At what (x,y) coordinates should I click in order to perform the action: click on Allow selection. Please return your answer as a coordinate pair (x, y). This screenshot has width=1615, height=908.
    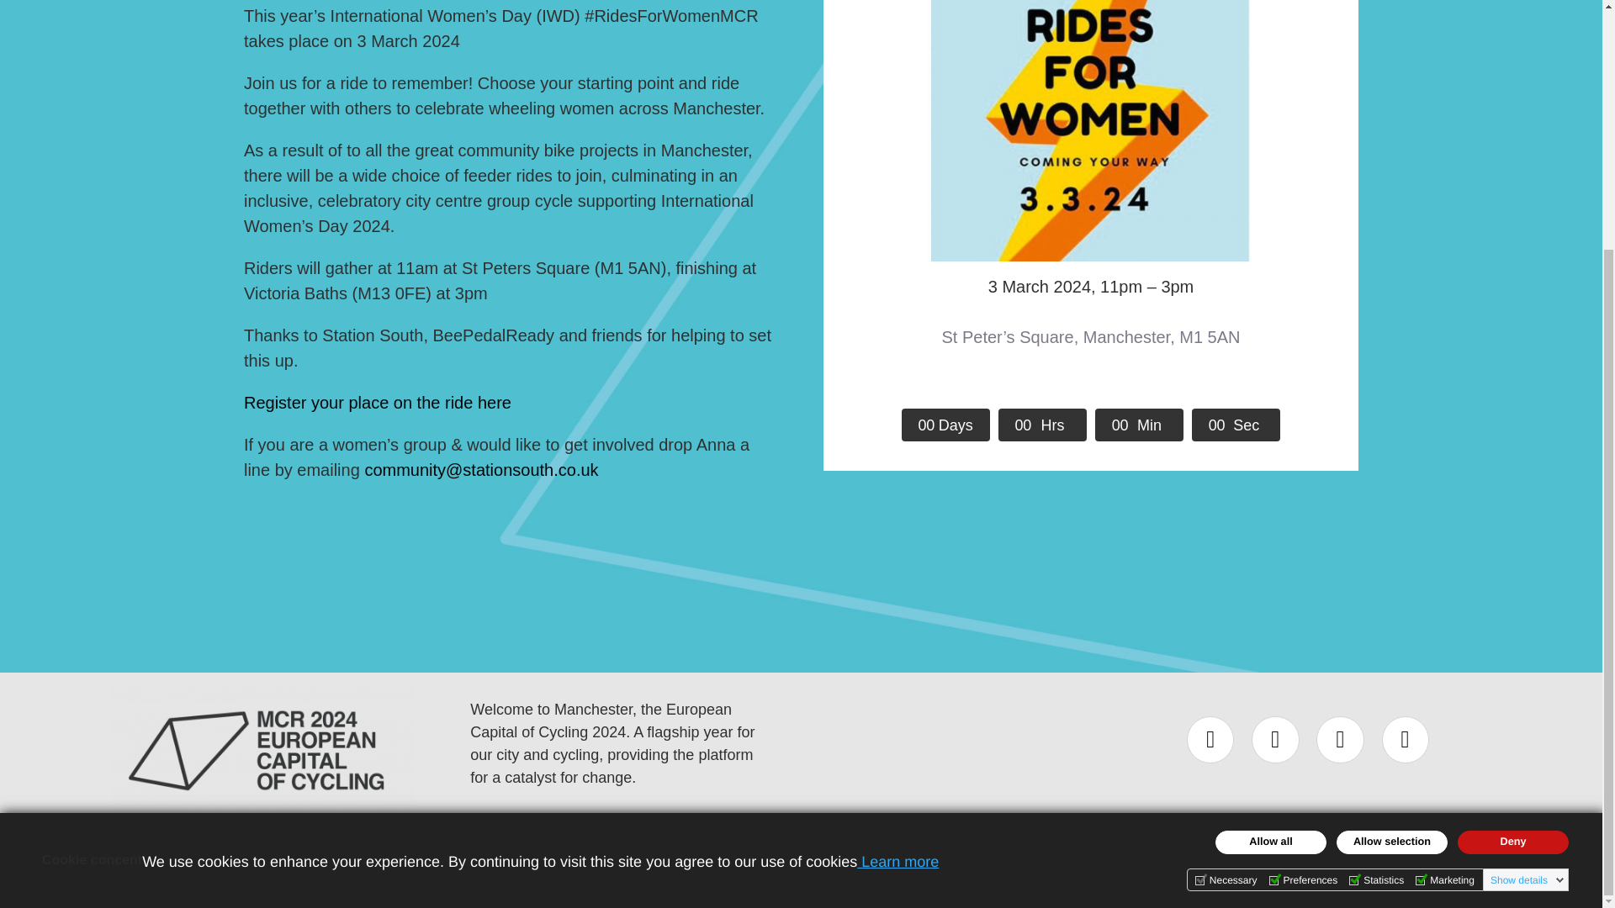
    Looking at the image, I should click on (1391, 509).